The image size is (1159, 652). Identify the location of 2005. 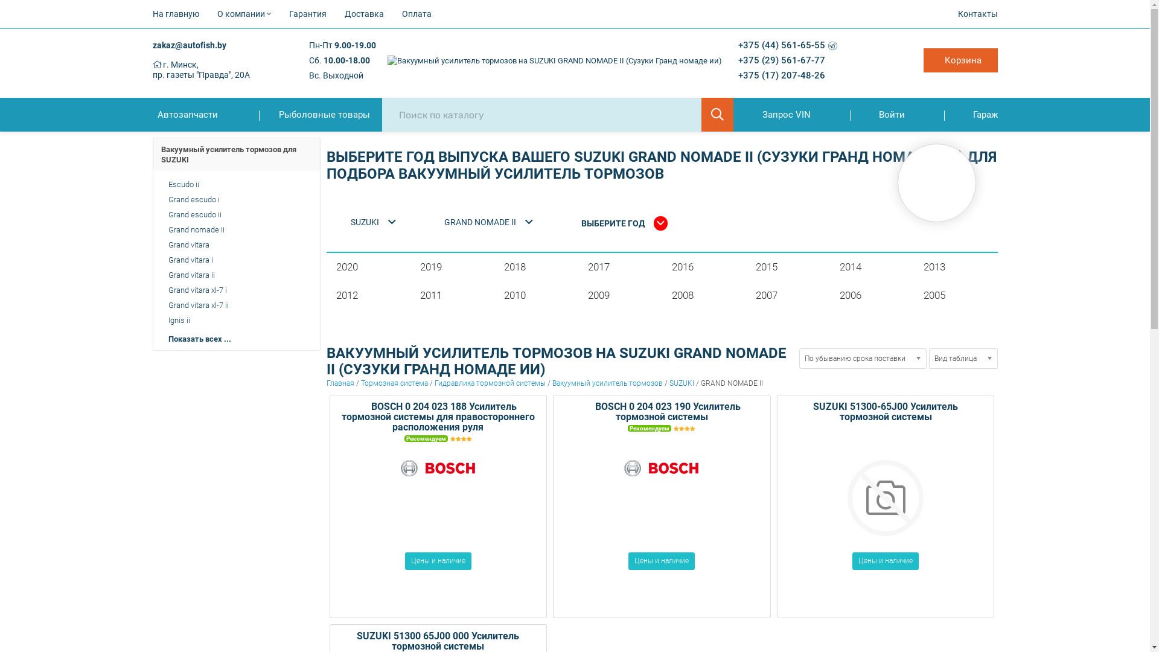
(956, 296).